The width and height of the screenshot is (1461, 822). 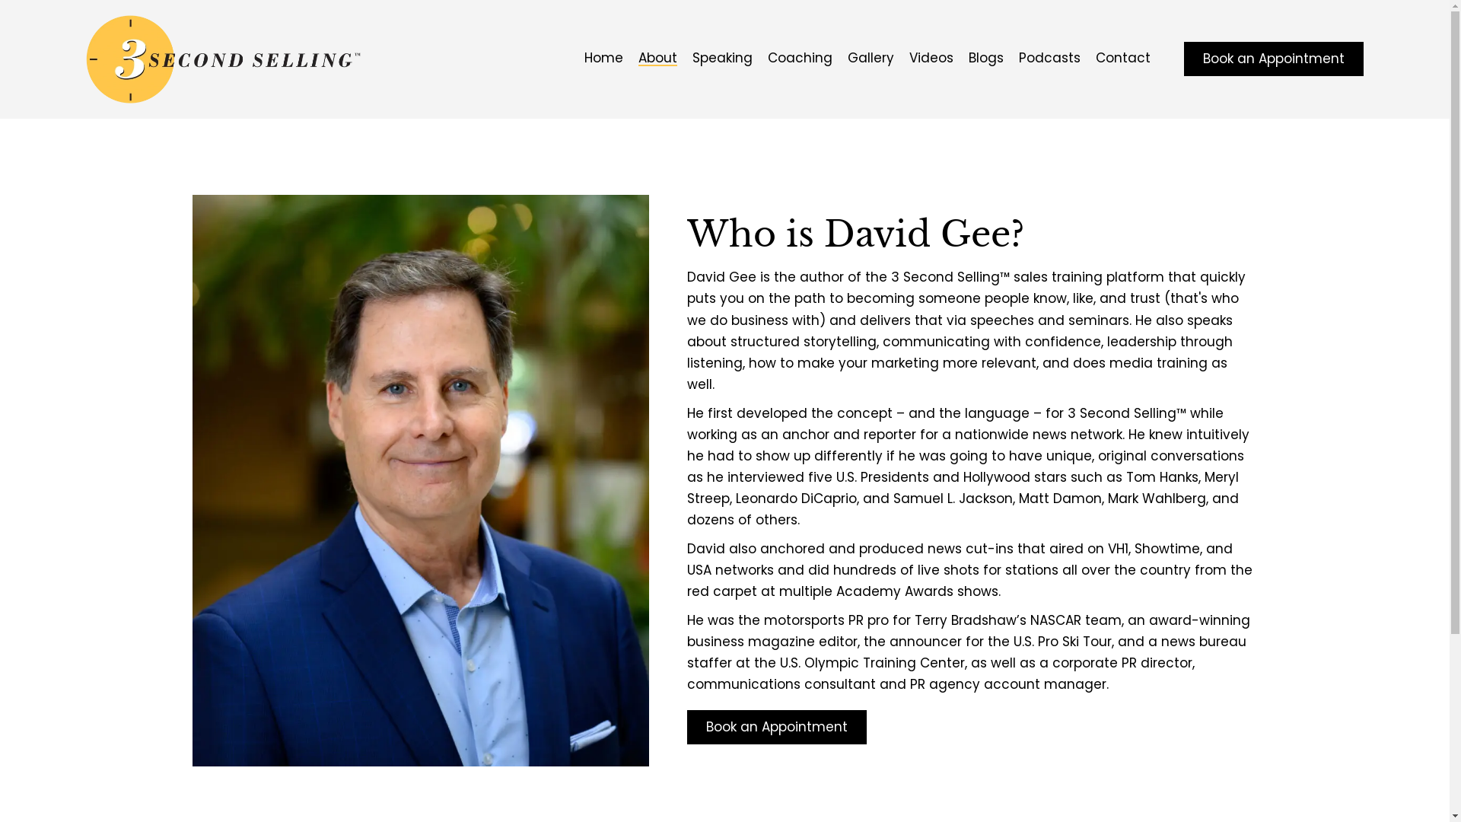 What do you see at coordinates (931, 59) in the screenshot?
I see `Videos` at bounding box center [931, 59].